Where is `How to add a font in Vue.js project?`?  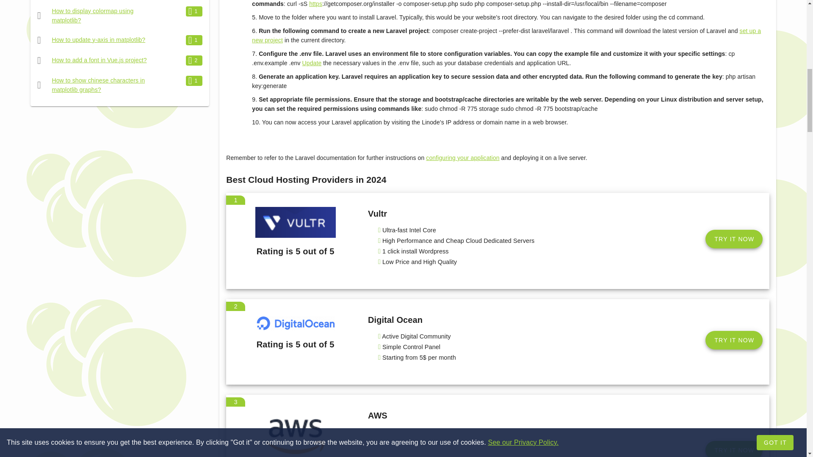
How to add a font in Vue.js project? is located at coordinates (99, 60).